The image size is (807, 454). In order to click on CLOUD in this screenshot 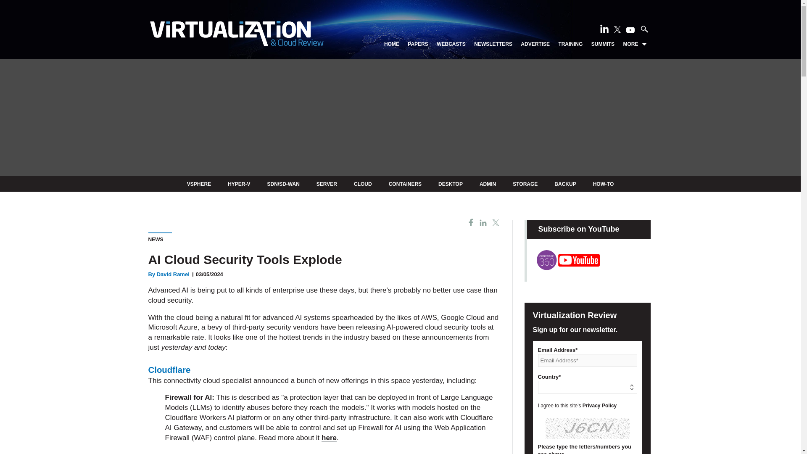, I will do `click(363, 184)`.